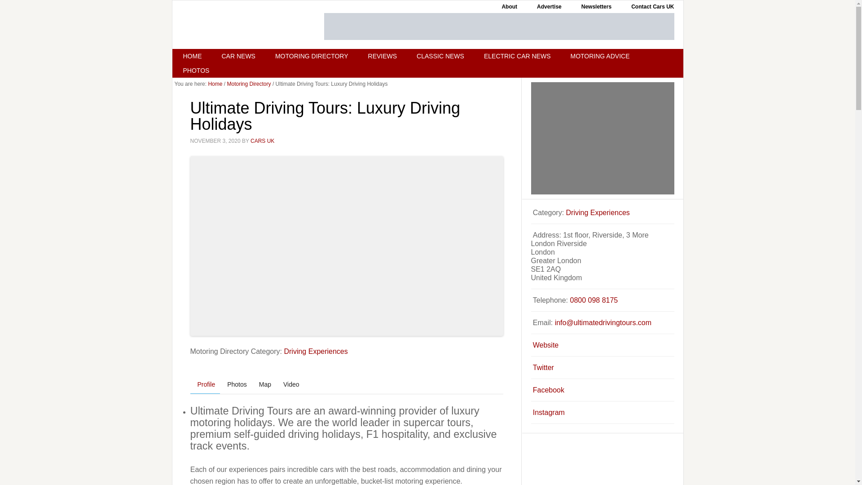  Describe the element at coordinates (600, 56) in the screenshot. I see `MOTORING ADVICE` at that location.